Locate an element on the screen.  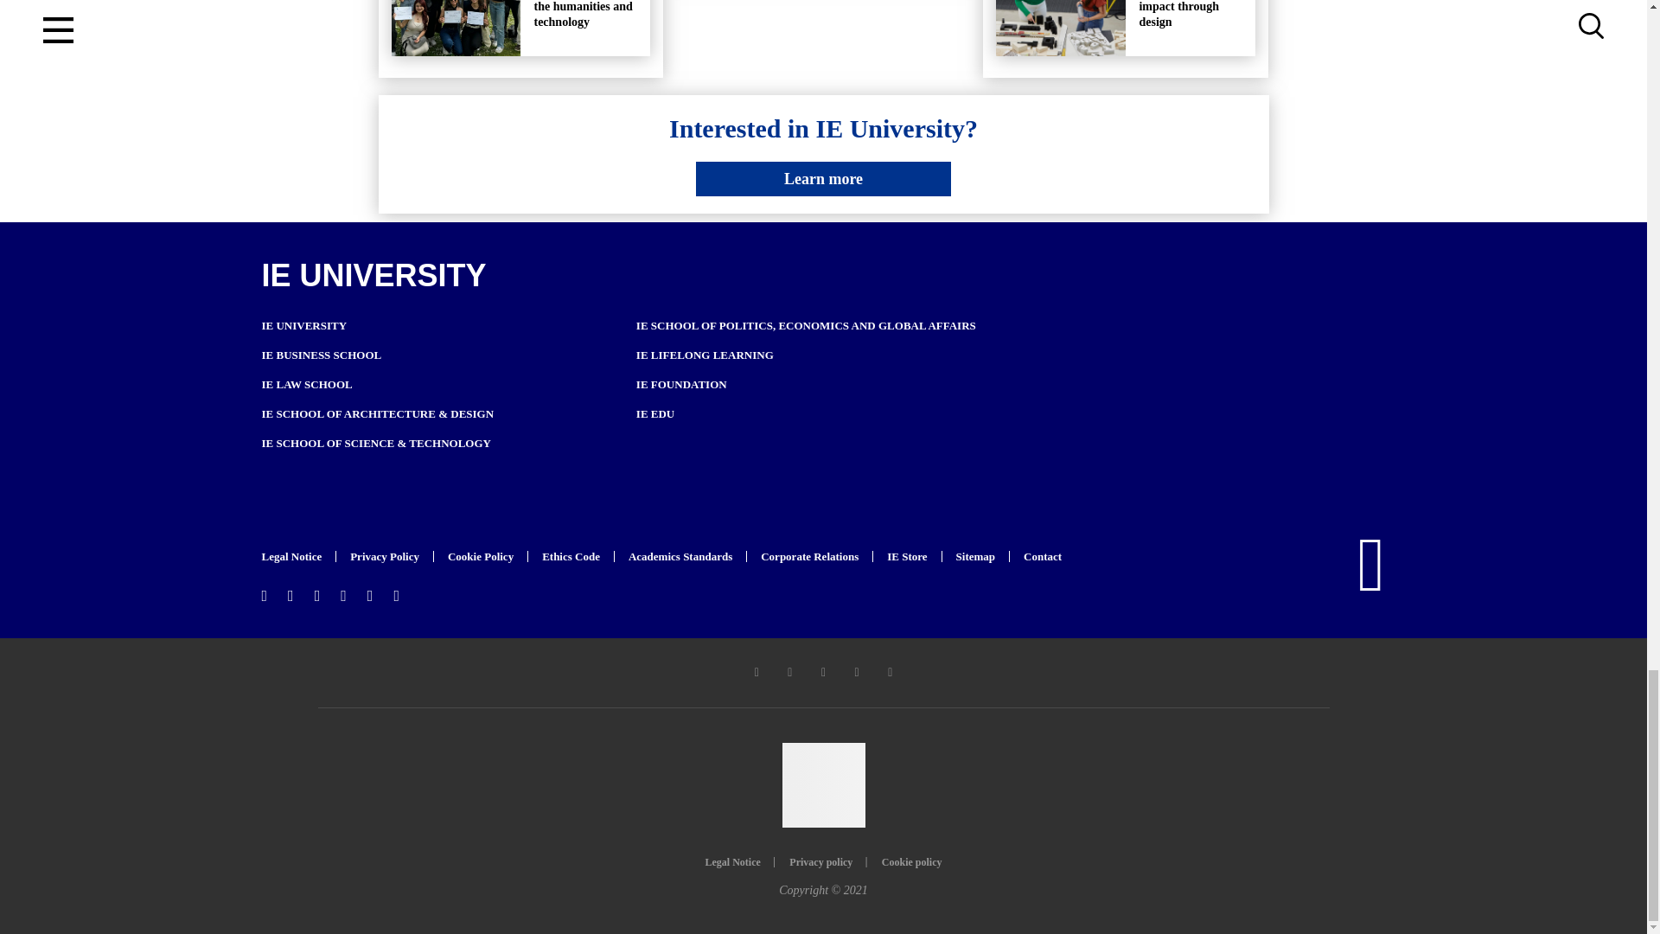
Learn more is located at coordinates (823, 178).